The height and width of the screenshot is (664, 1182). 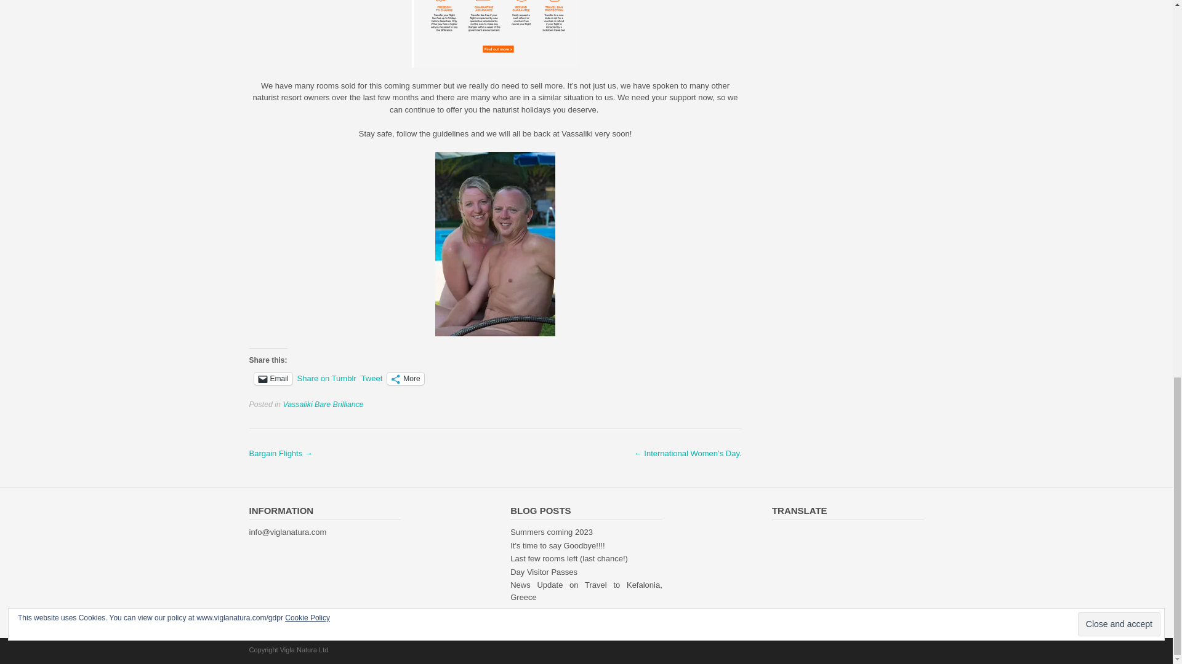 I want to click on Summers coming 2023, so click(x=552, y=531).